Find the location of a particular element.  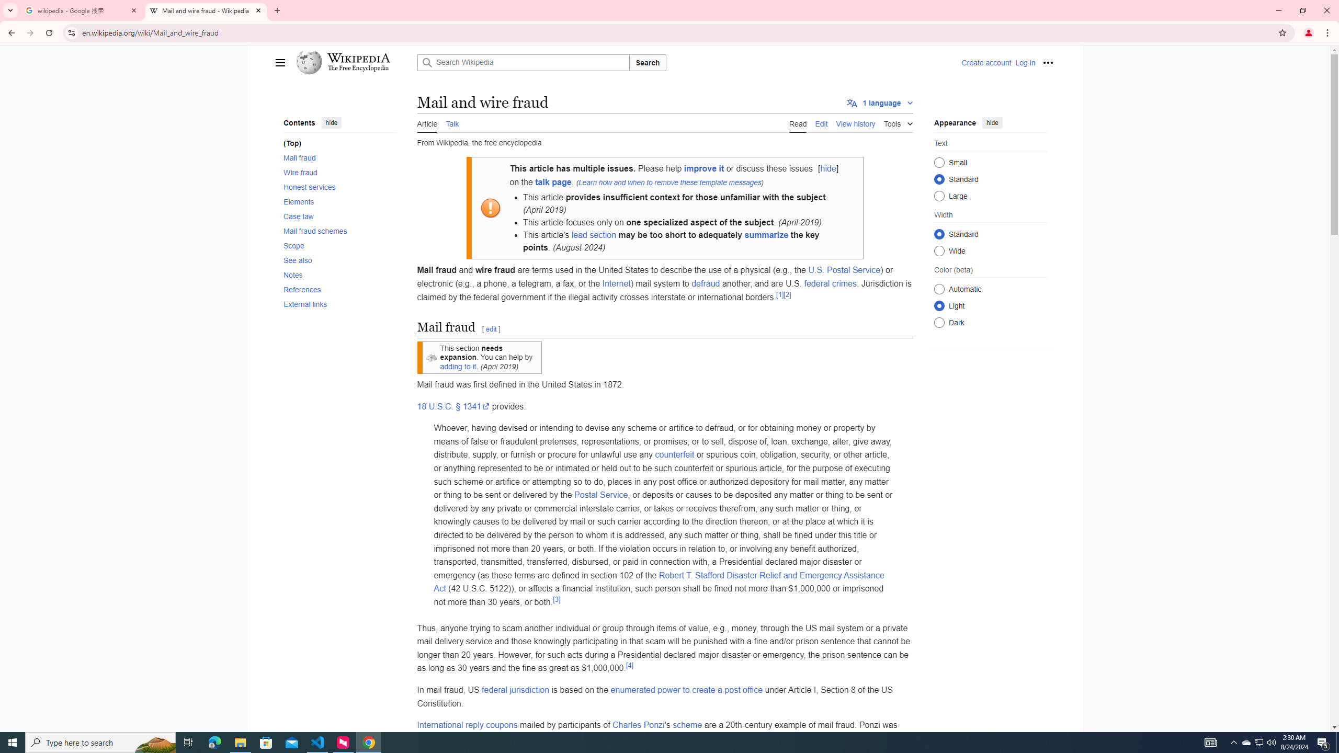

Internet is located at coordinates (616, 283).